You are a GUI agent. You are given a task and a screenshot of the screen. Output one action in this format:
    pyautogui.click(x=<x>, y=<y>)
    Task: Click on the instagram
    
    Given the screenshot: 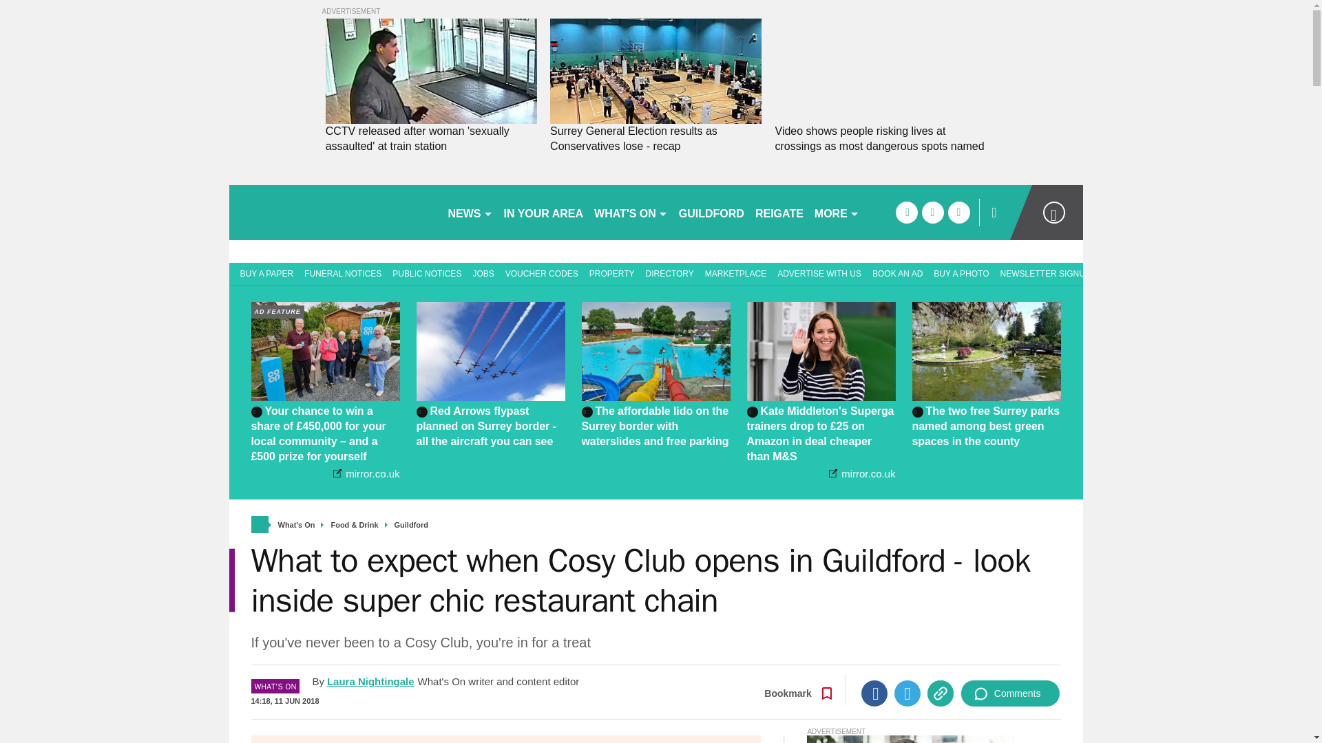 What is the action you would take?
    pyautogui.click(x=958, y=212)
    